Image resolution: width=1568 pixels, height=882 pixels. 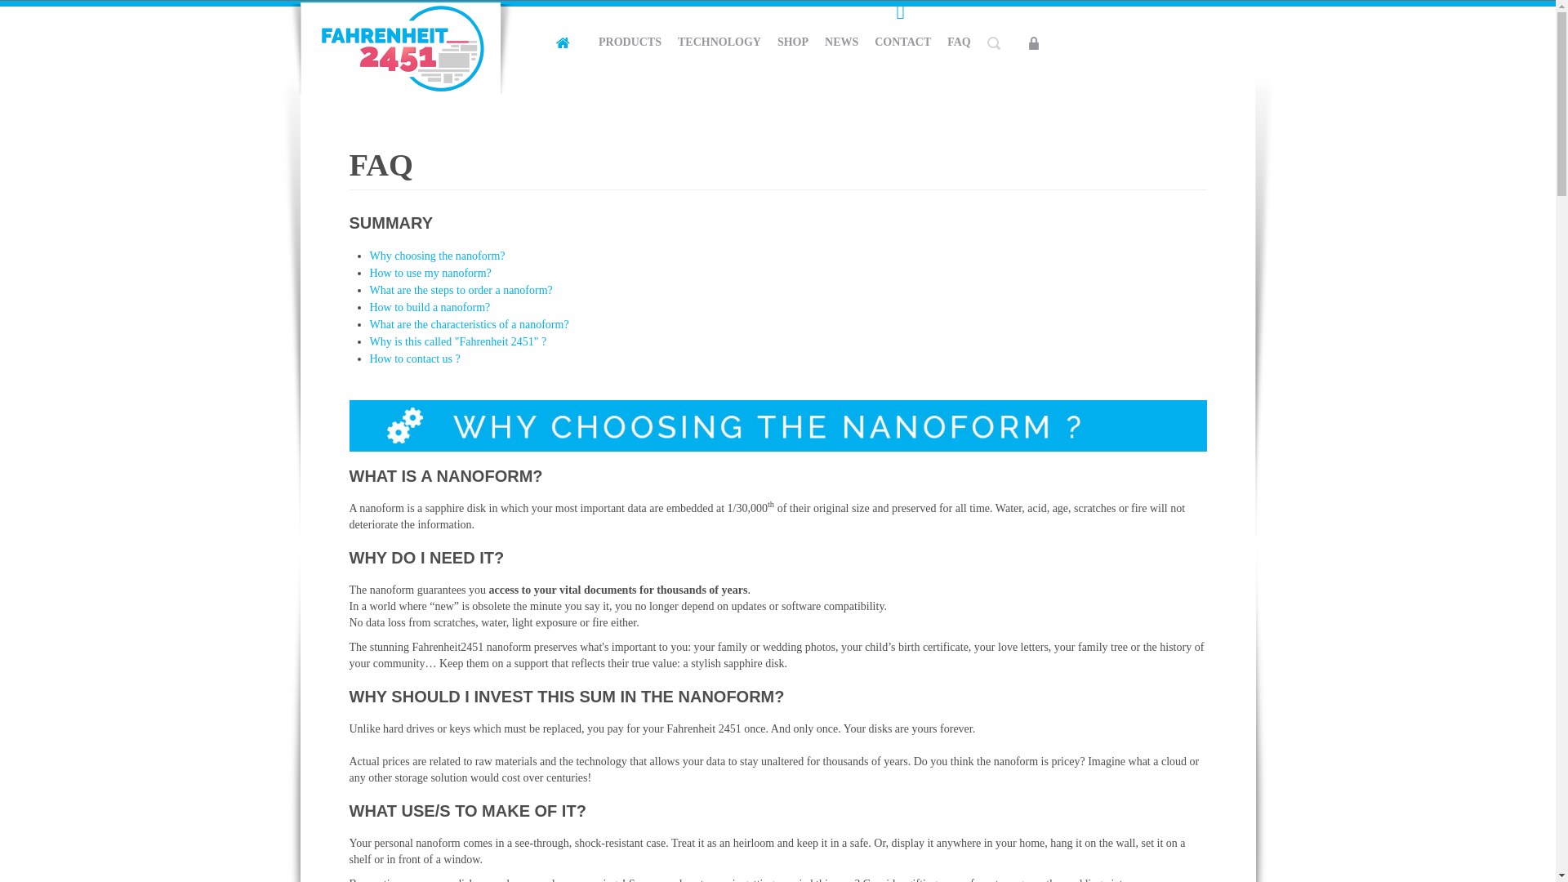 I want to click on TECHNOLOGY, so click(x=719, y=42).